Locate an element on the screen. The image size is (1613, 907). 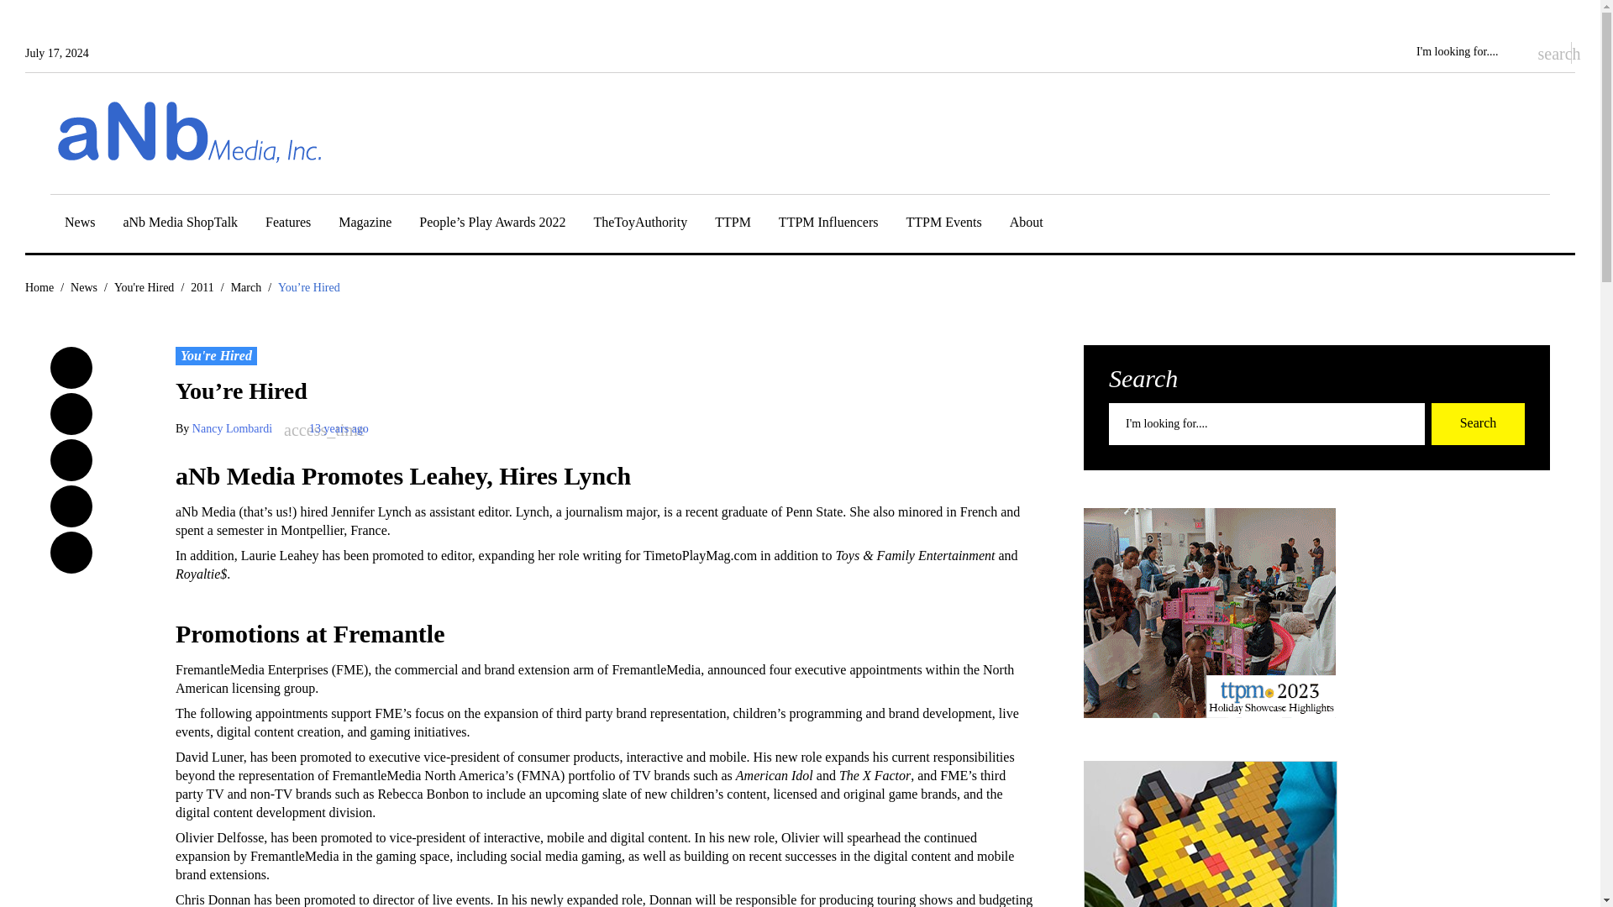
Search for: is located at coordinates (1467, 52).